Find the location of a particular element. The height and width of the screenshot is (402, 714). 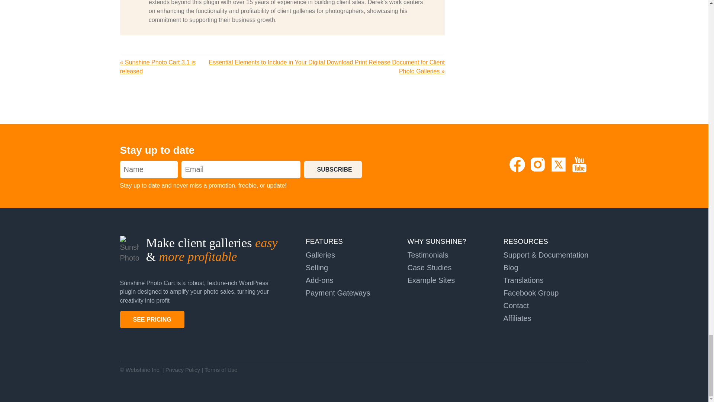

YouTube is located at coordinates (579, 171).